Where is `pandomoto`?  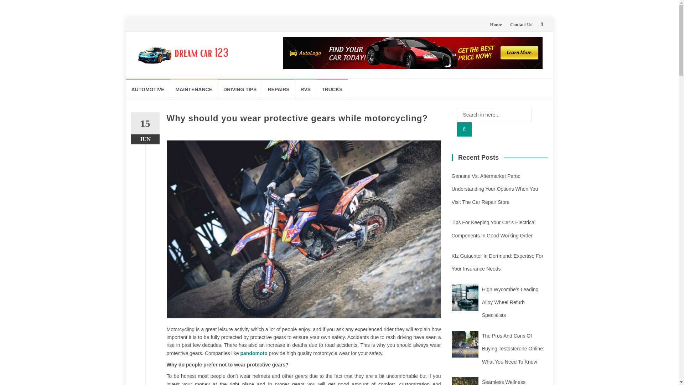 pandomoto is located at coordinates (254, 353).